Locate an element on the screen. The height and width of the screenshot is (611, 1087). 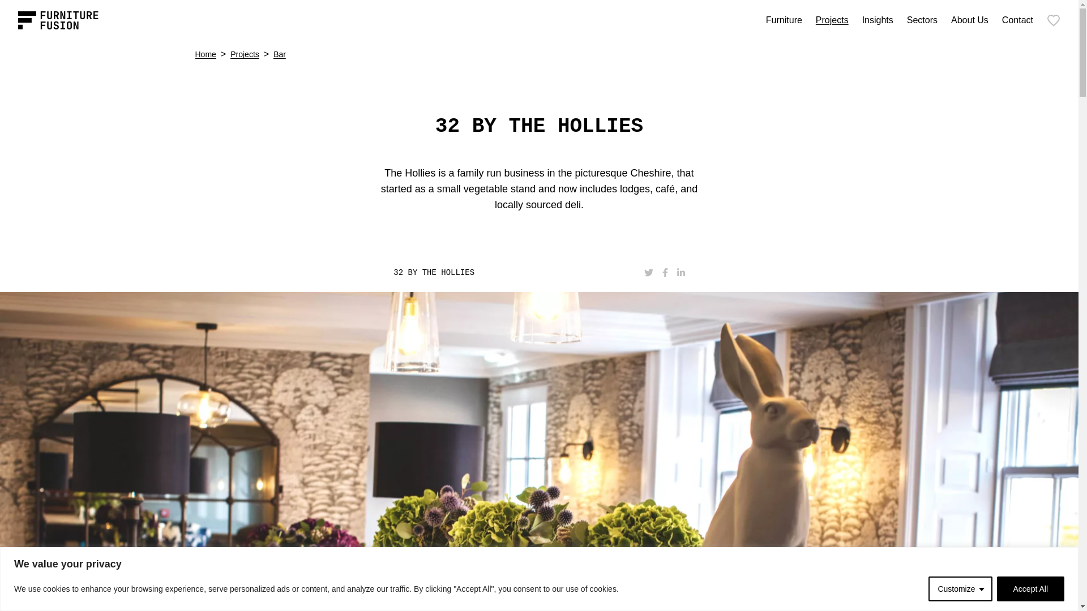
Customize is located at coordinates (960, 588).